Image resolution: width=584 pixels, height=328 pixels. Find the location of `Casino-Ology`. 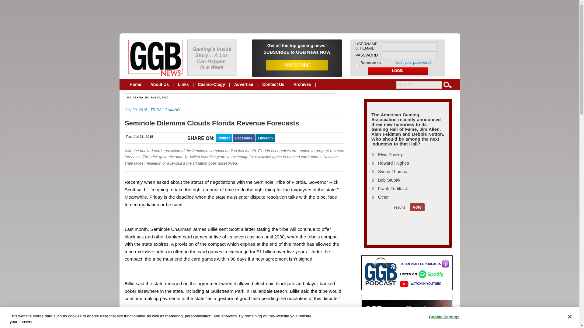

Casino-Ology is located at coordinates (211, 85).